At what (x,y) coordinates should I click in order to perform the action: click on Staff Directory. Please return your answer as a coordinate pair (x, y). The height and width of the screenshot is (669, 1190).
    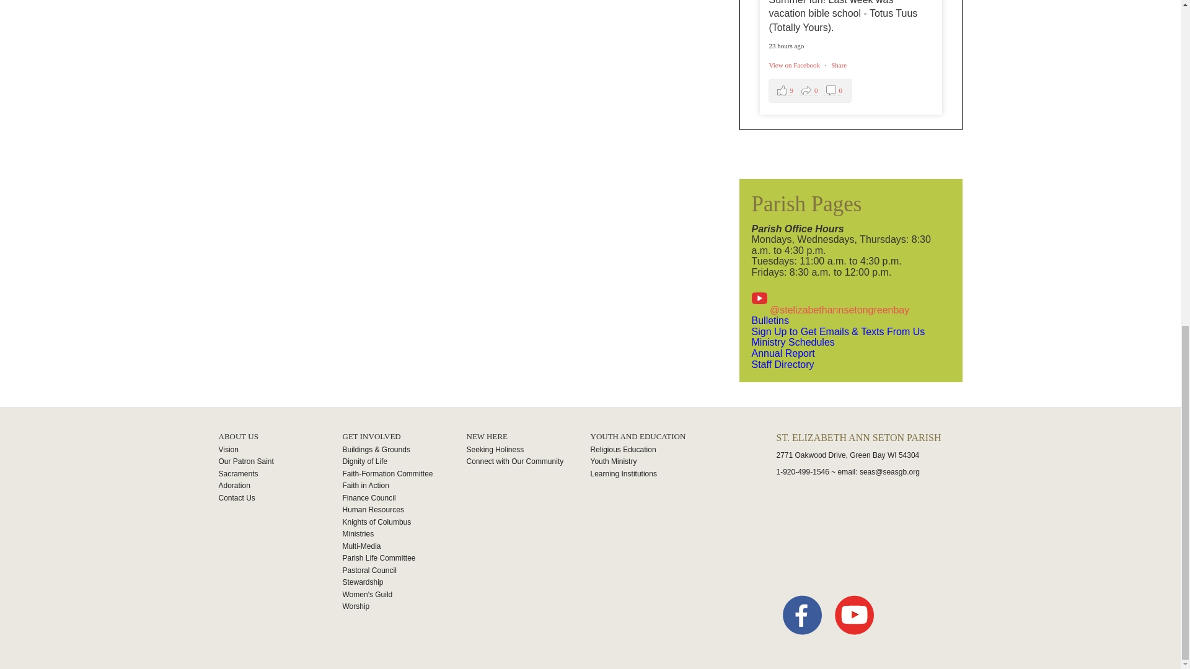
    Looking at the image, I should click on (795, 65).